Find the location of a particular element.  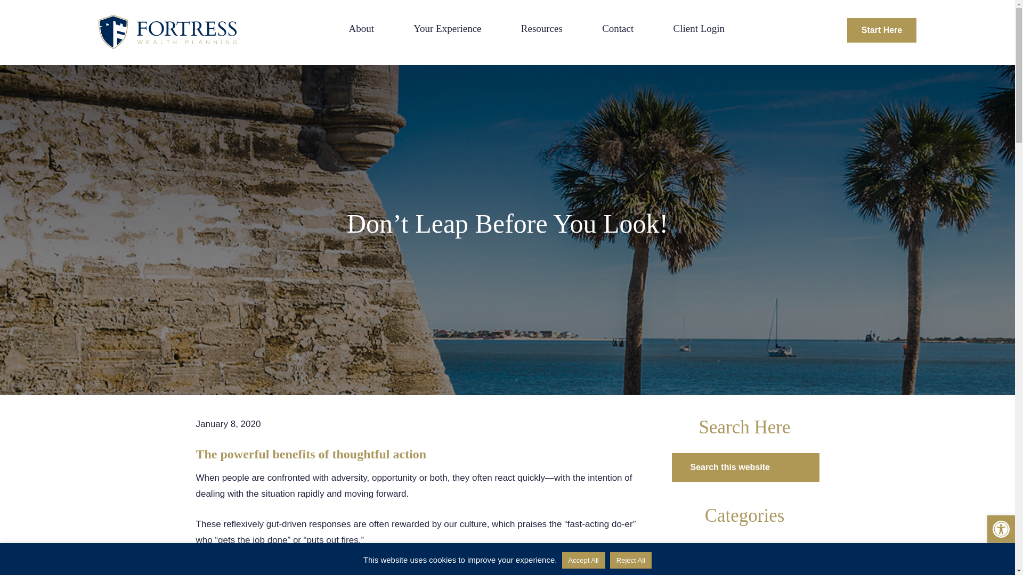

Divorcees Financial Planning is located at coordinates (745, 564).